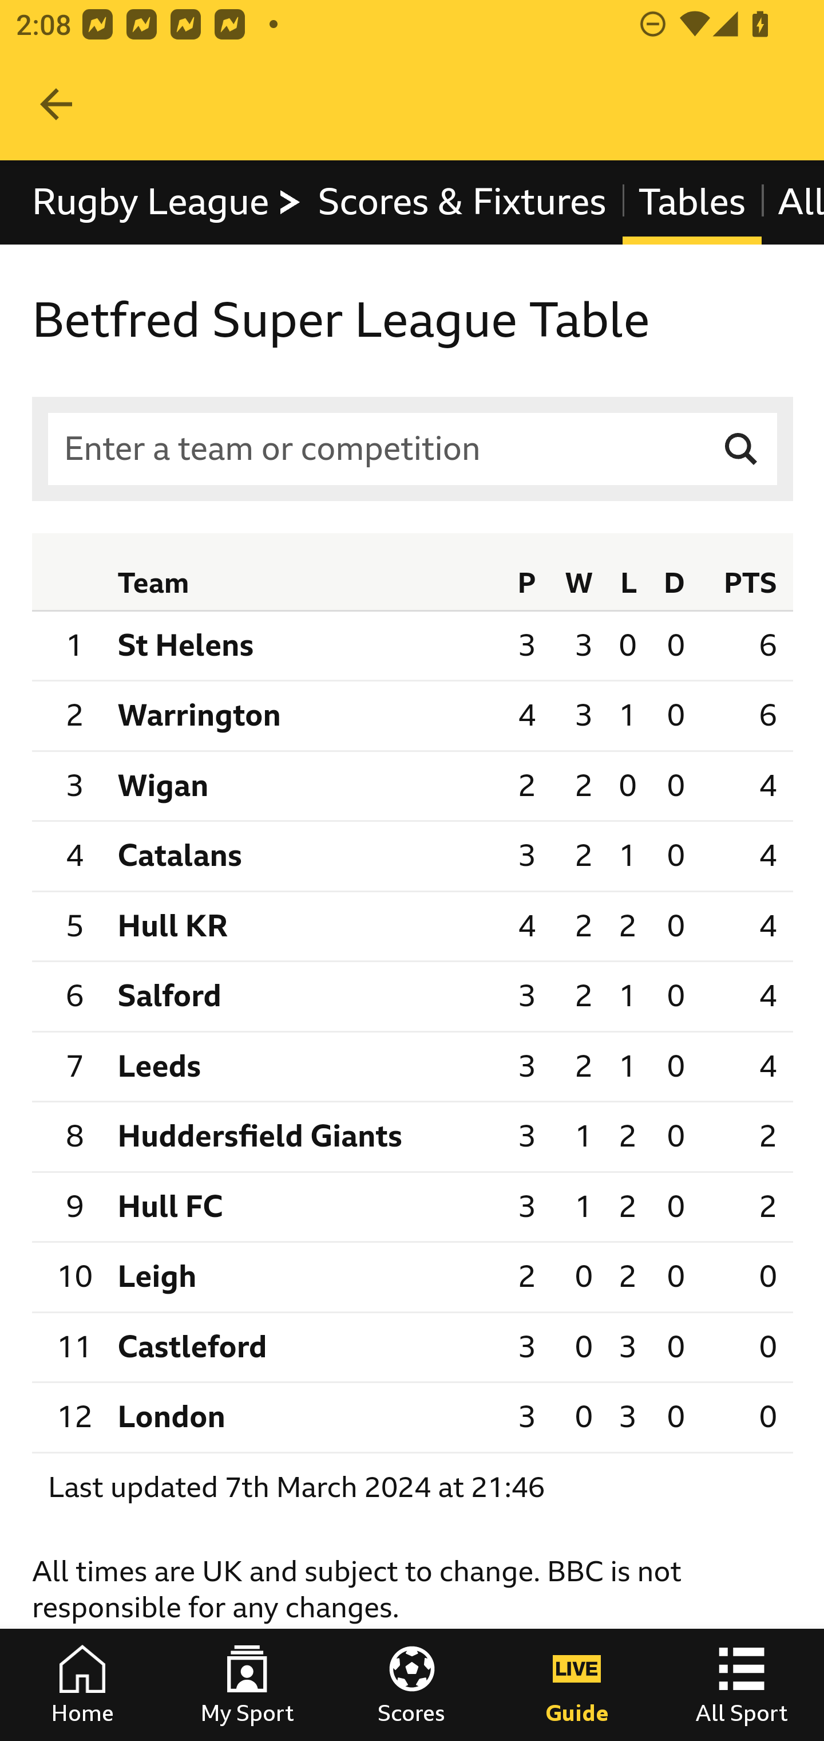 The height and width of the screenshot is (1741, 824). Describe the element at coordinates (167, 202) in the screenshot. I see `Rugby League ` at that location.